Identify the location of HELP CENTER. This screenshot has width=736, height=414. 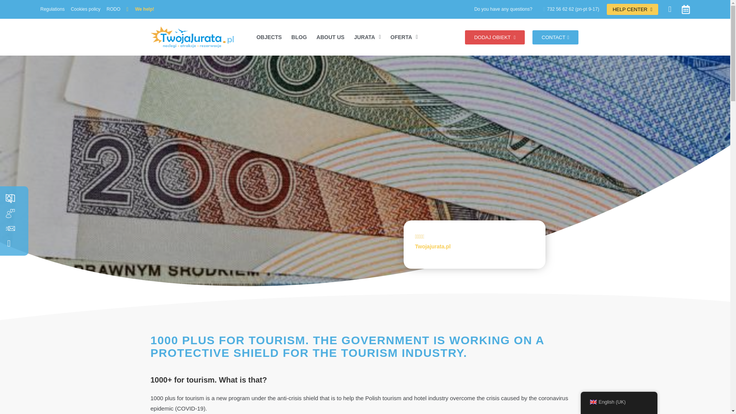
(632, 9).